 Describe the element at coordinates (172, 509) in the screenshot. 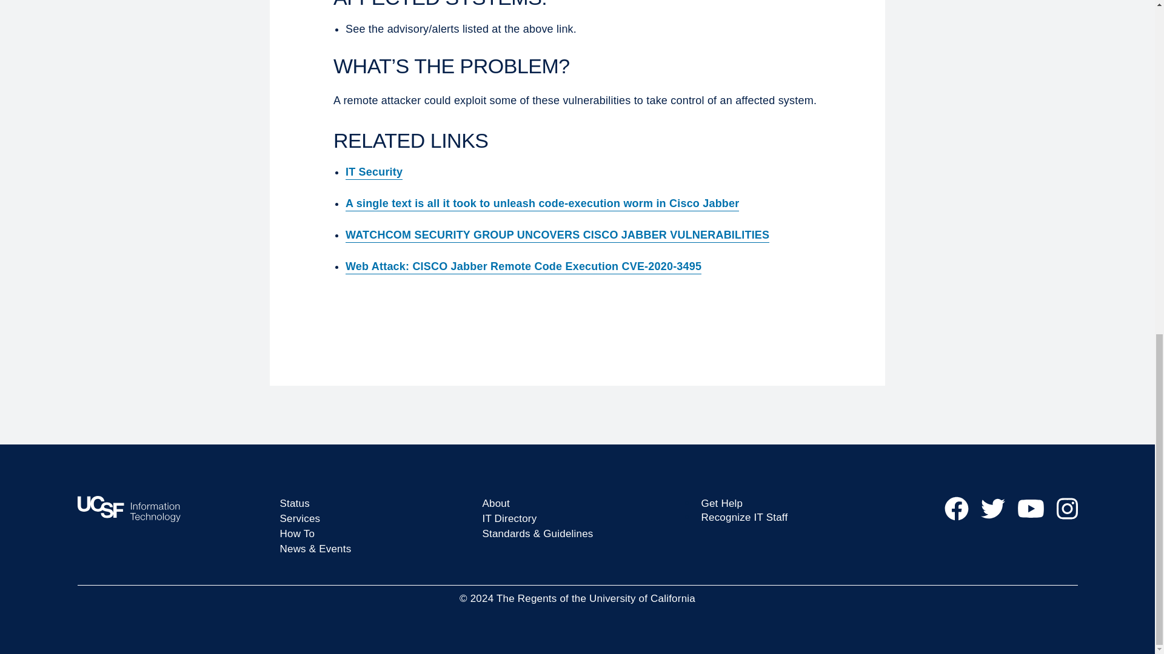

I see `Home` at that location.